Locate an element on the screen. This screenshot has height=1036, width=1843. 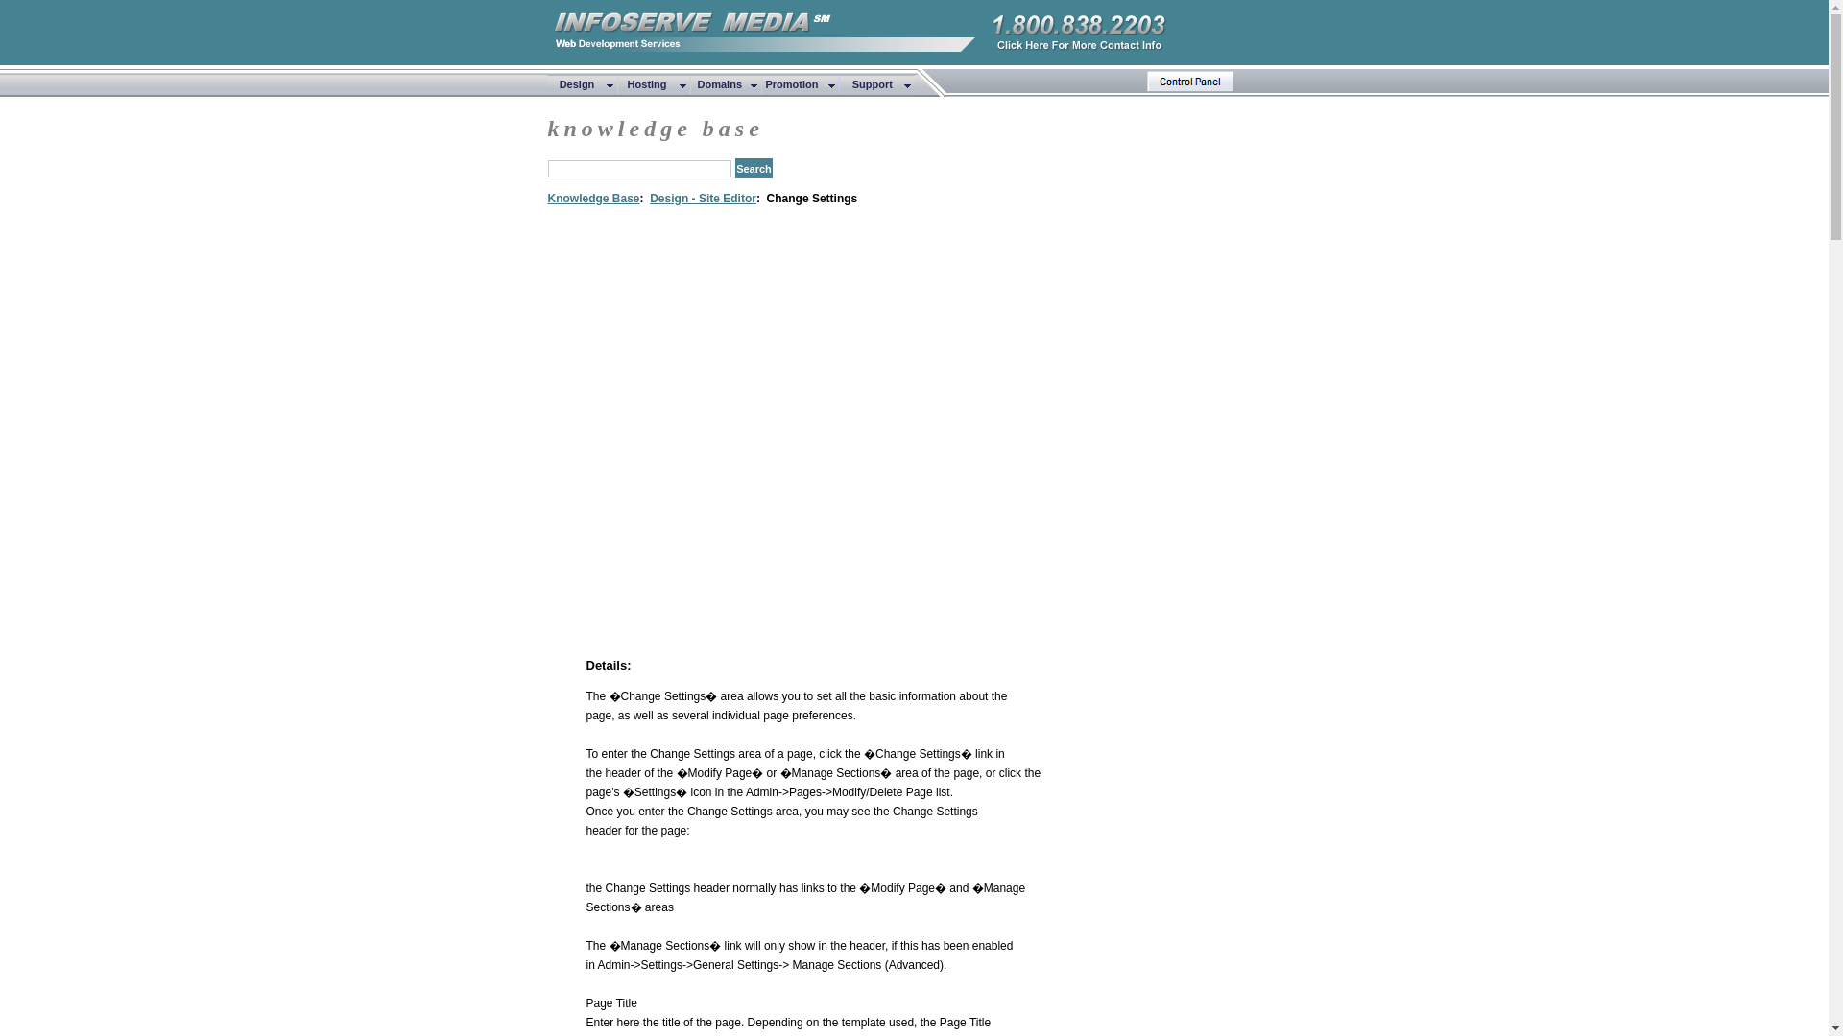
 Domains is located at coordinates (726, 84).